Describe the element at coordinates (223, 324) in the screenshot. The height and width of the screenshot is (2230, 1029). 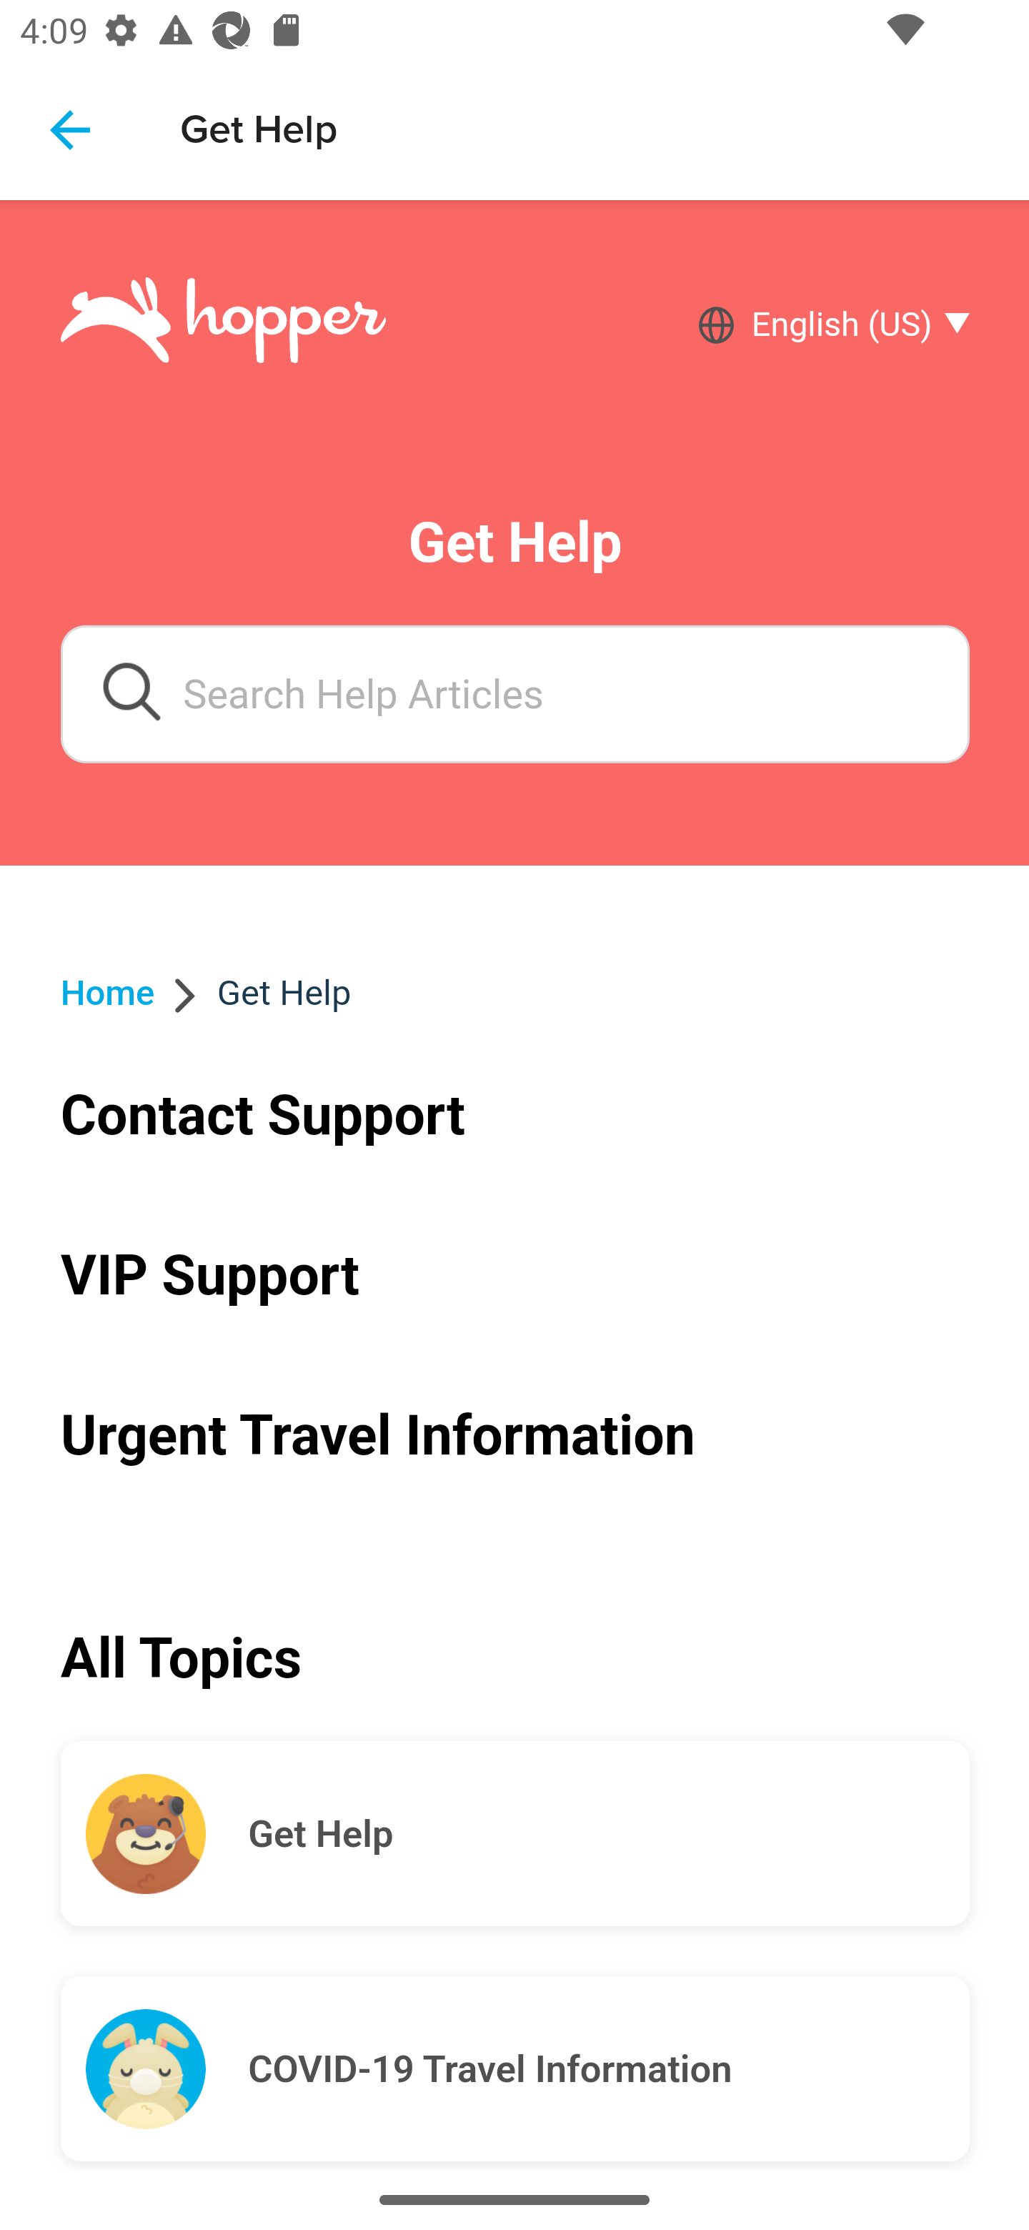
I see `Brand logo` at that location.